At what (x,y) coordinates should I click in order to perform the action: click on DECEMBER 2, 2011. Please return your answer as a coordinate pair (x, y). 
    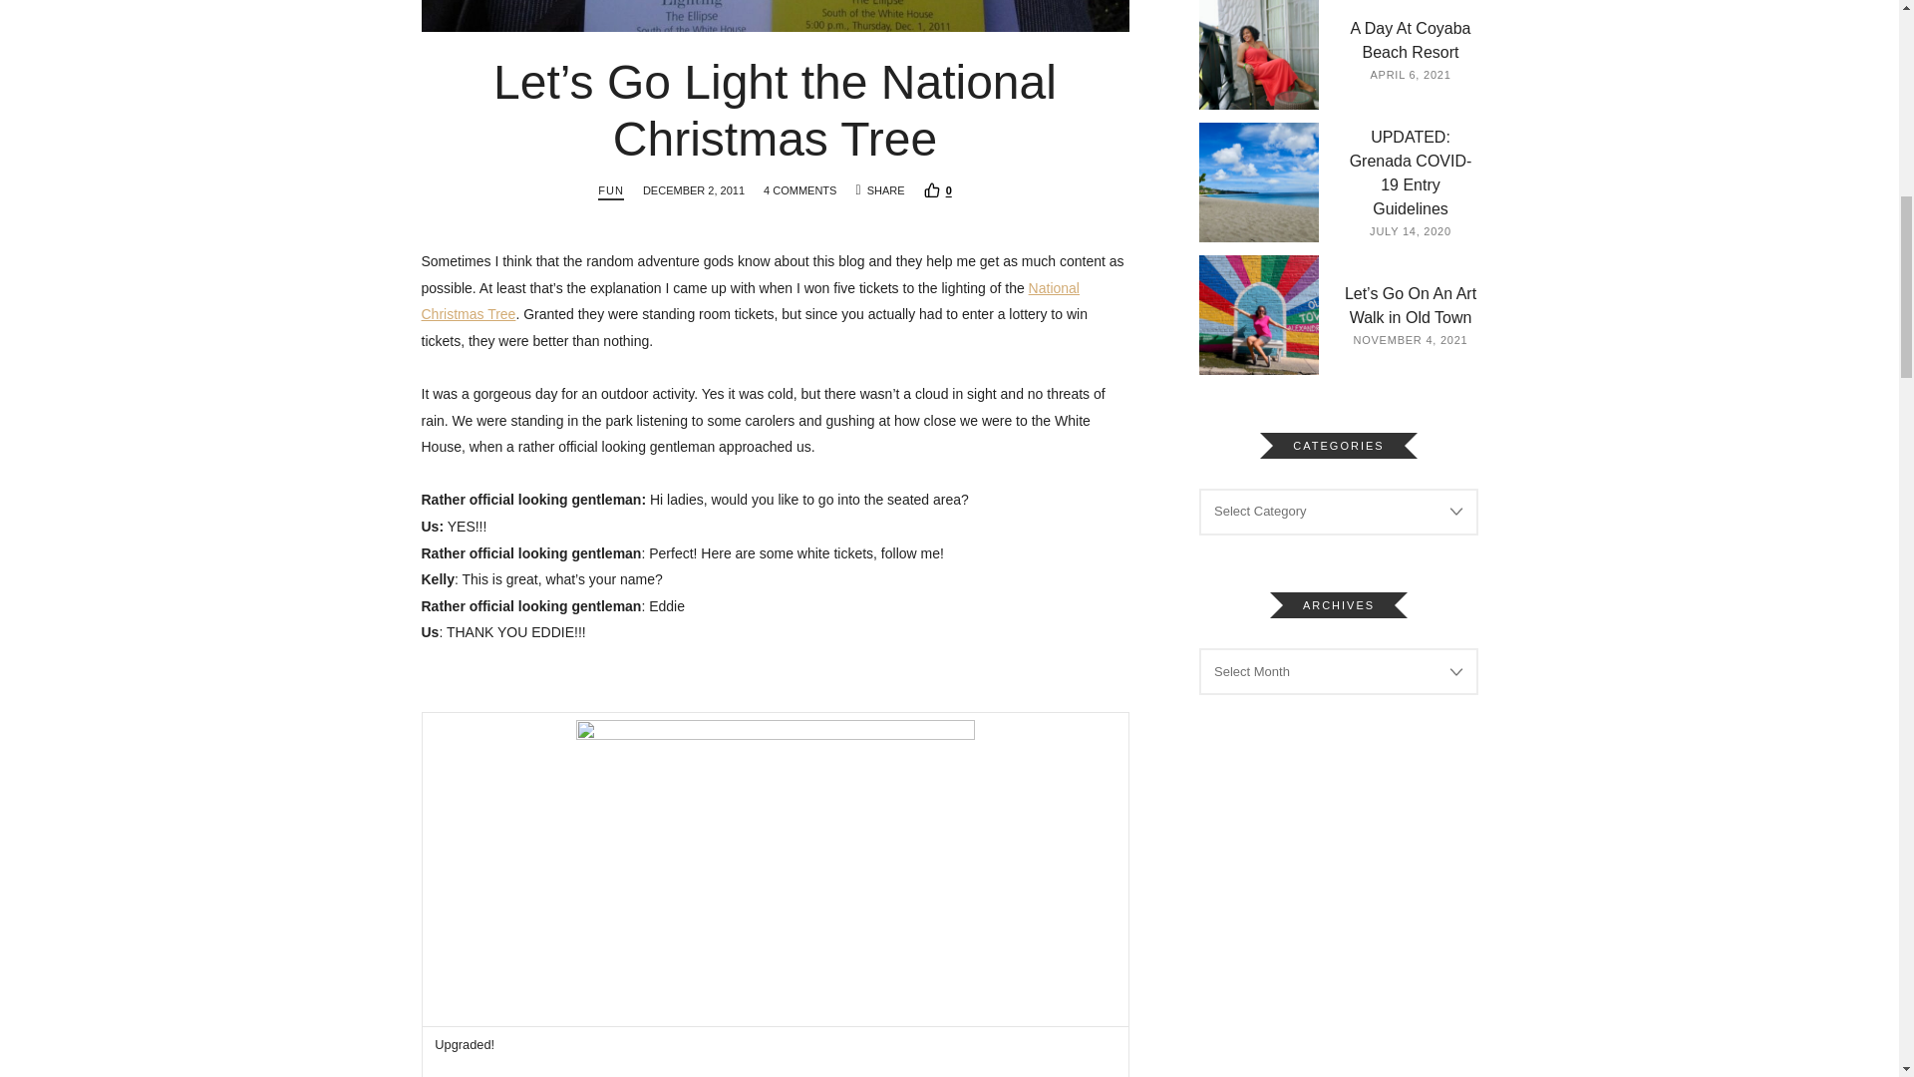
    Looking at the image, I should click on (694, 189).